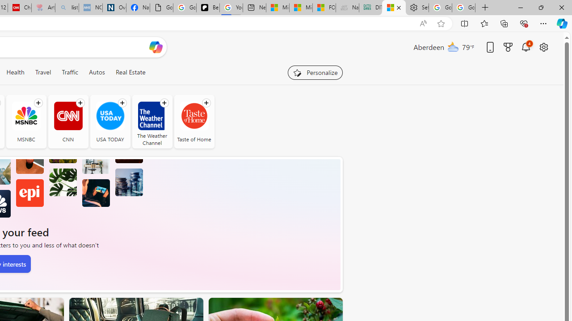  What do you see at coordinates (43, 72) in the screenshot?
I see `Travel` at bounding box center [43, 72].